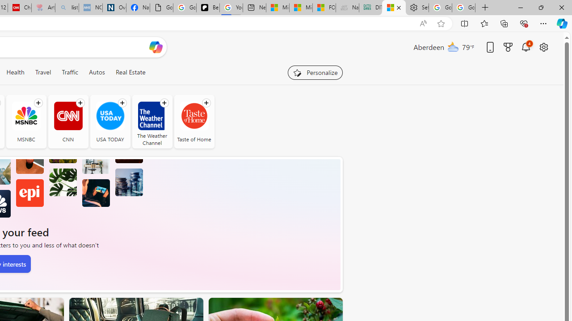  What do you see at coordinates (43, 72) in the screenshot?
I see `Travel` at bounding box center [43, 72].